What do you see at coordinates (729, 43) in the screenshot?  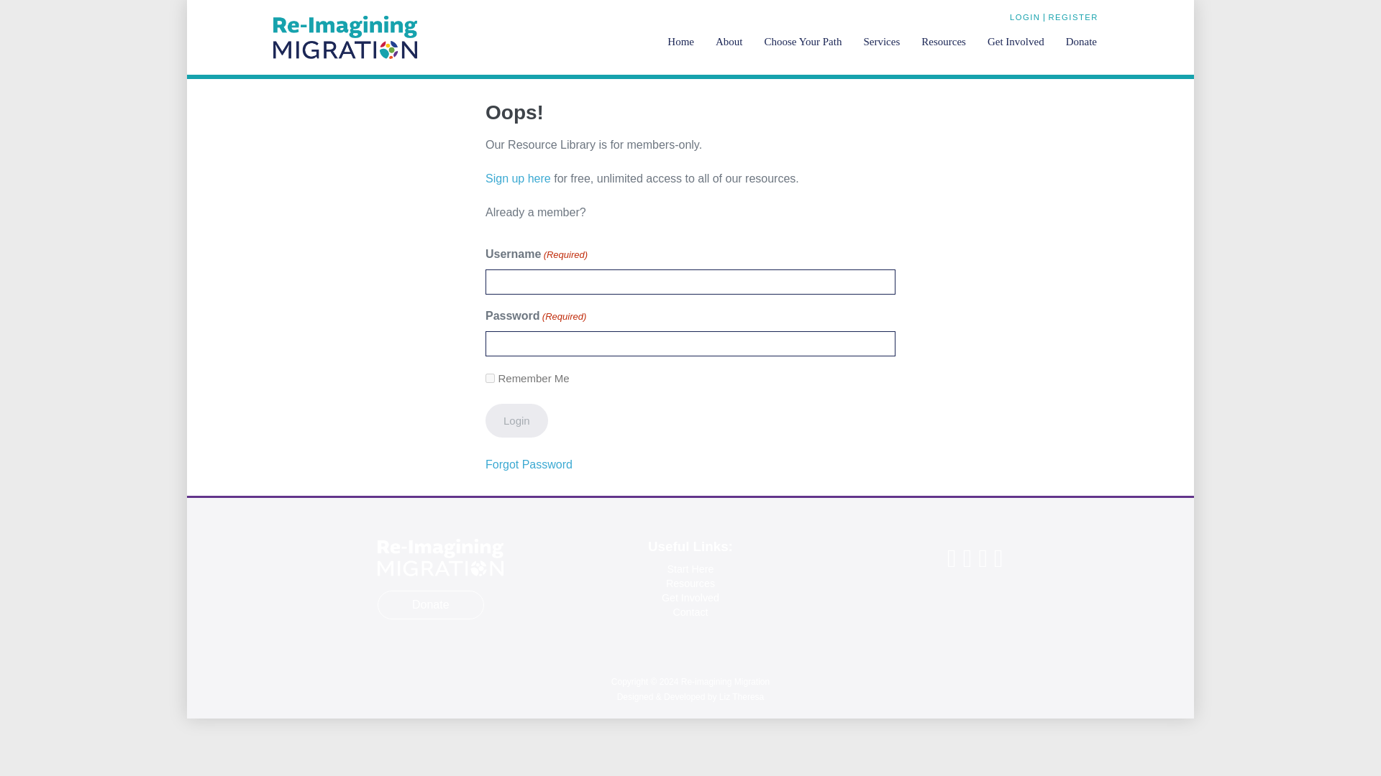 I see `About` at bounding box center [729, 43].